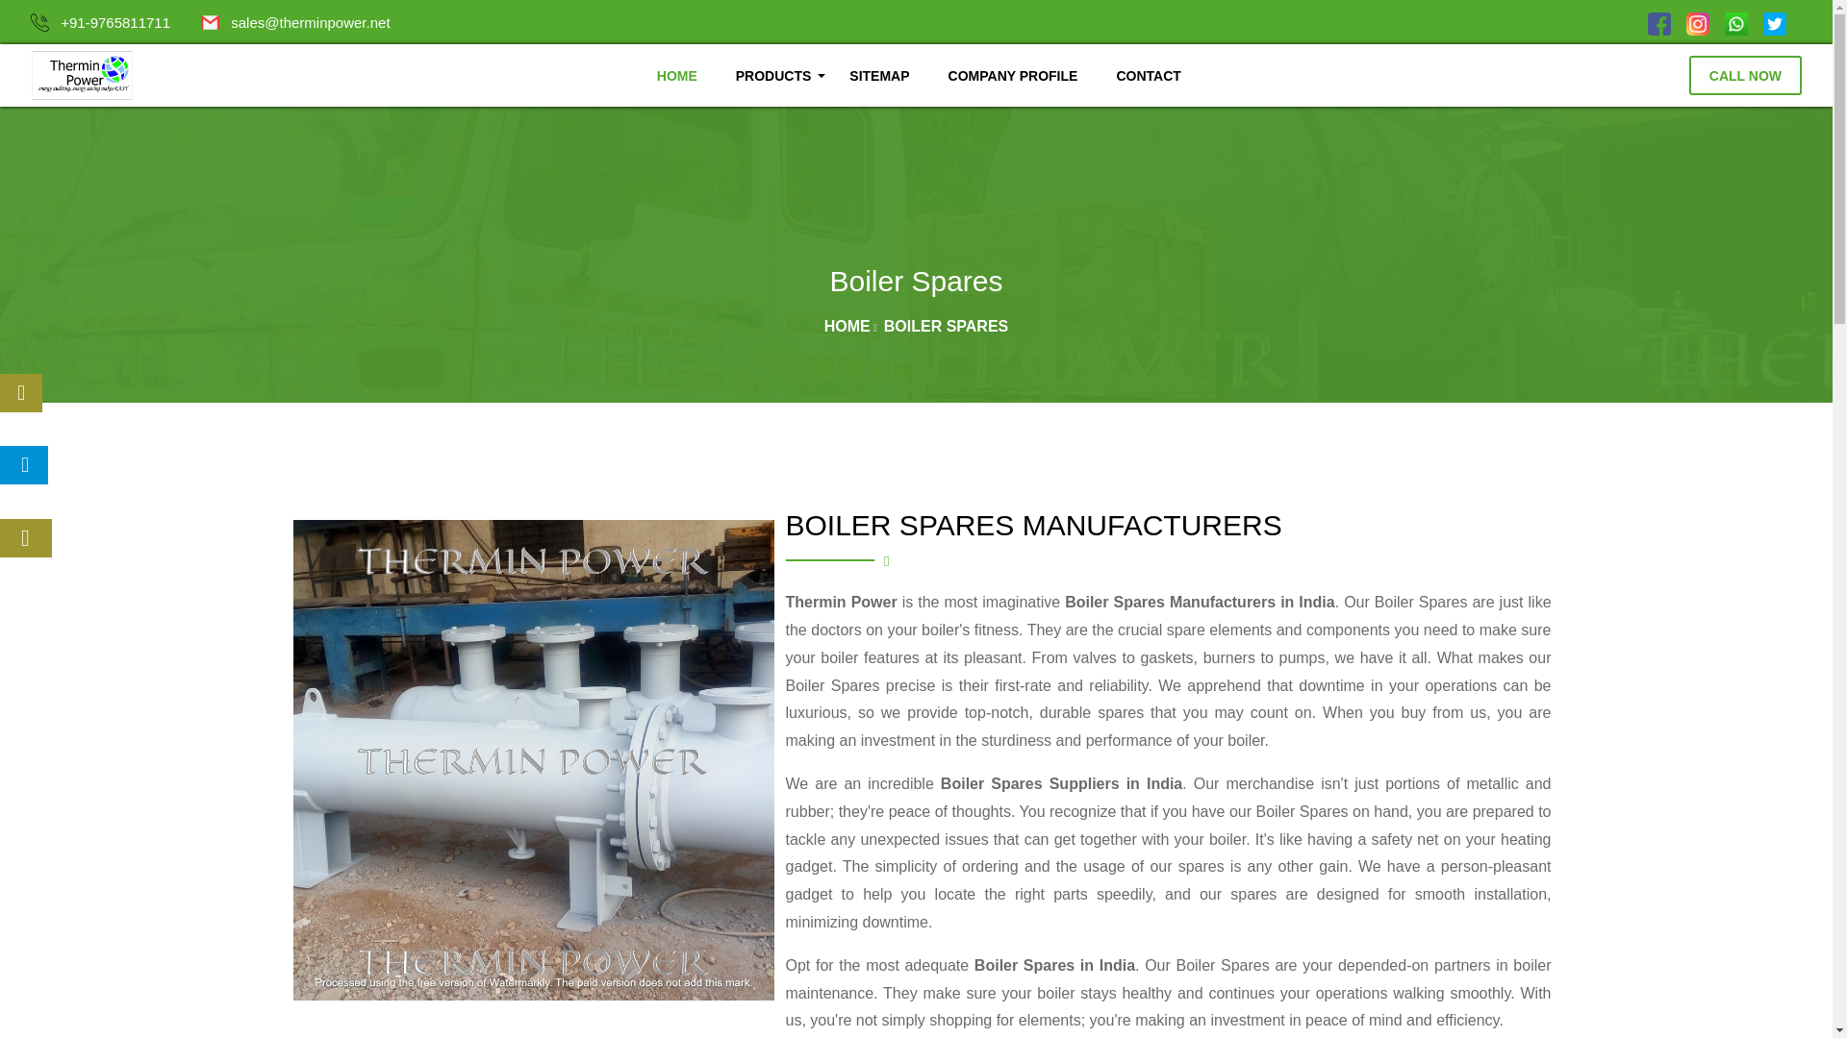  What do you see at coordinates (1745, 75) in the screenshot?
I see `CALL NOW` at bounding box center [1745, 75].